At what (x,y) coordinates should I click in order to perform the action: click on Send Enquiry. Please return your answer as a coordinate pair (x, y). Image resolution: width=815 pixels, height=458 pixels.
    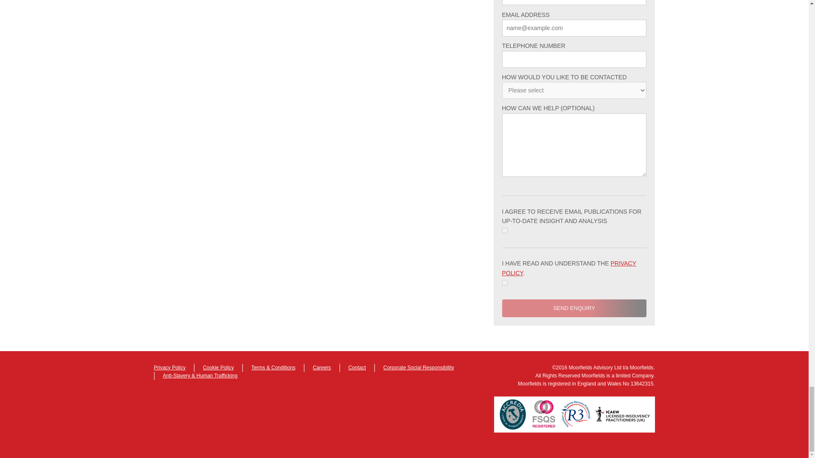
    Looking at the image, I should click on (574, 308).